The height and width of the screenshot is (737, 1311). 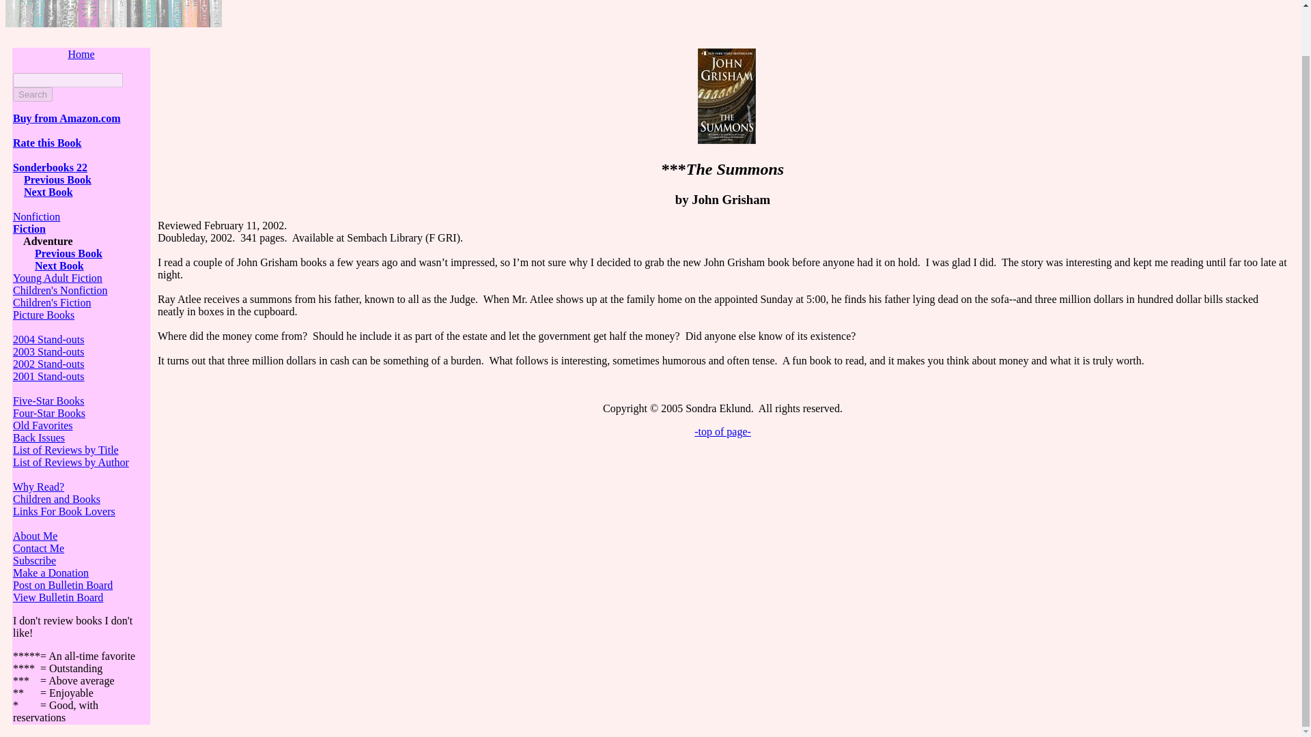 I want to click on 2002 Stand-outs, so click(x=48, y=364).